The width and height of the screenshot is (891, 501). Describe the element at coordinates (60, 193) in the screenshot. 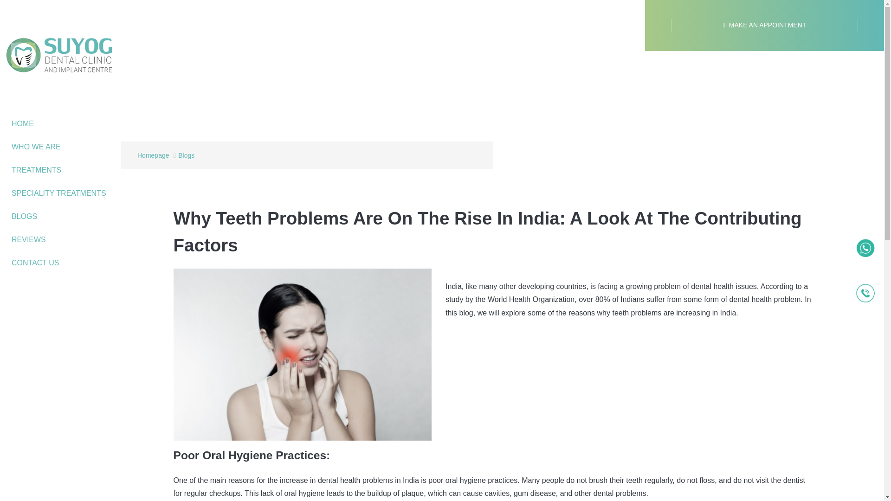

I see `SPECIALITY TREATMENTS` at that location.